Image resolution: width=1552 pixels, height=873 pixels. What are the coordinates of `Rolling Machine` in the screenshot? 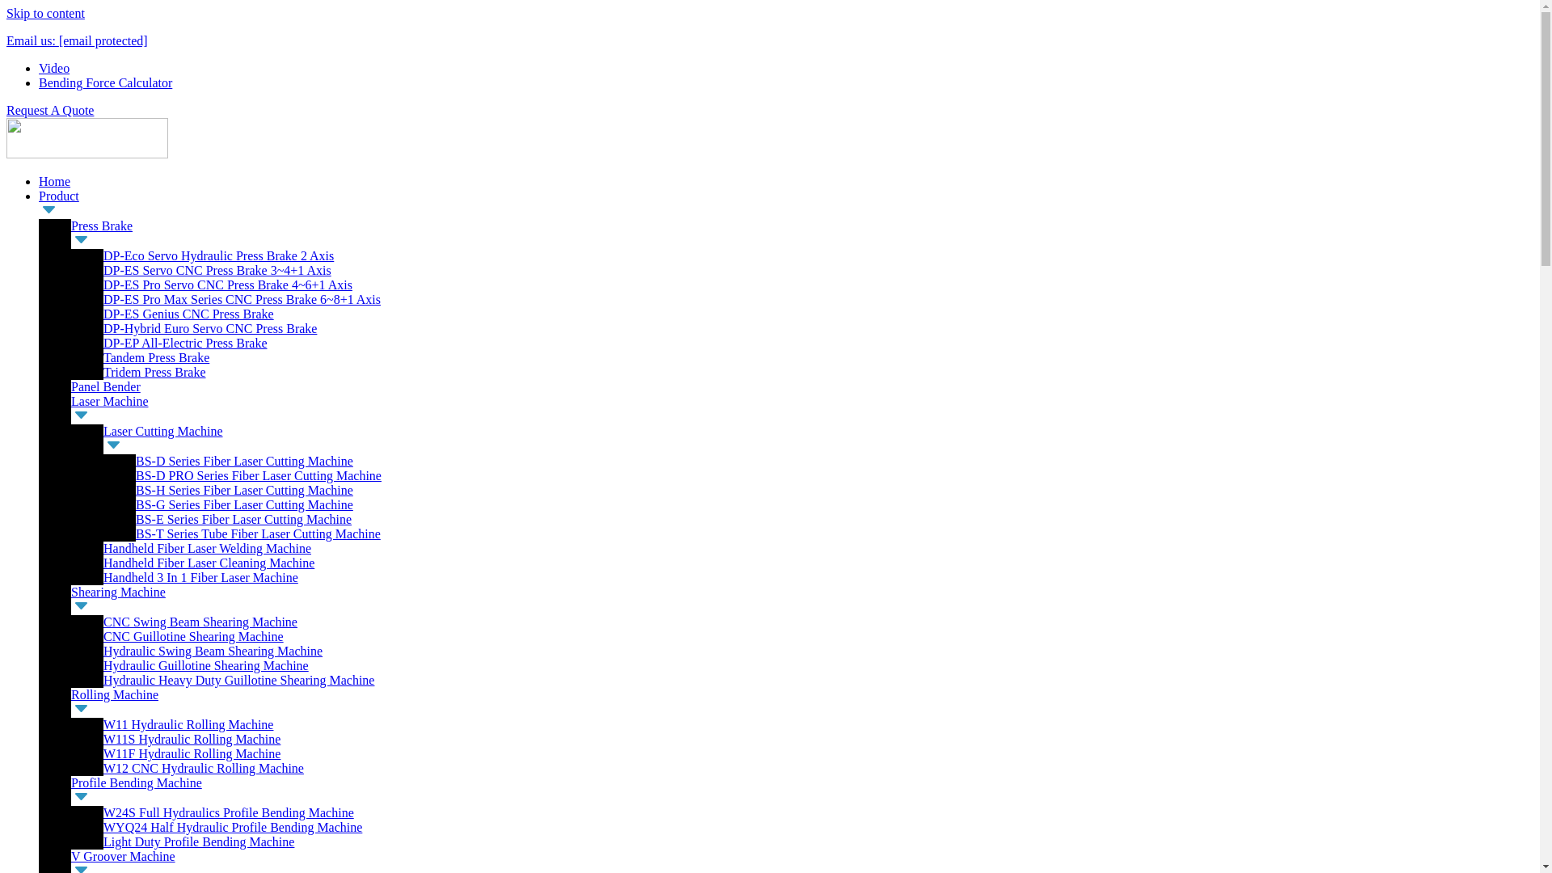 It's located at (115, 695).